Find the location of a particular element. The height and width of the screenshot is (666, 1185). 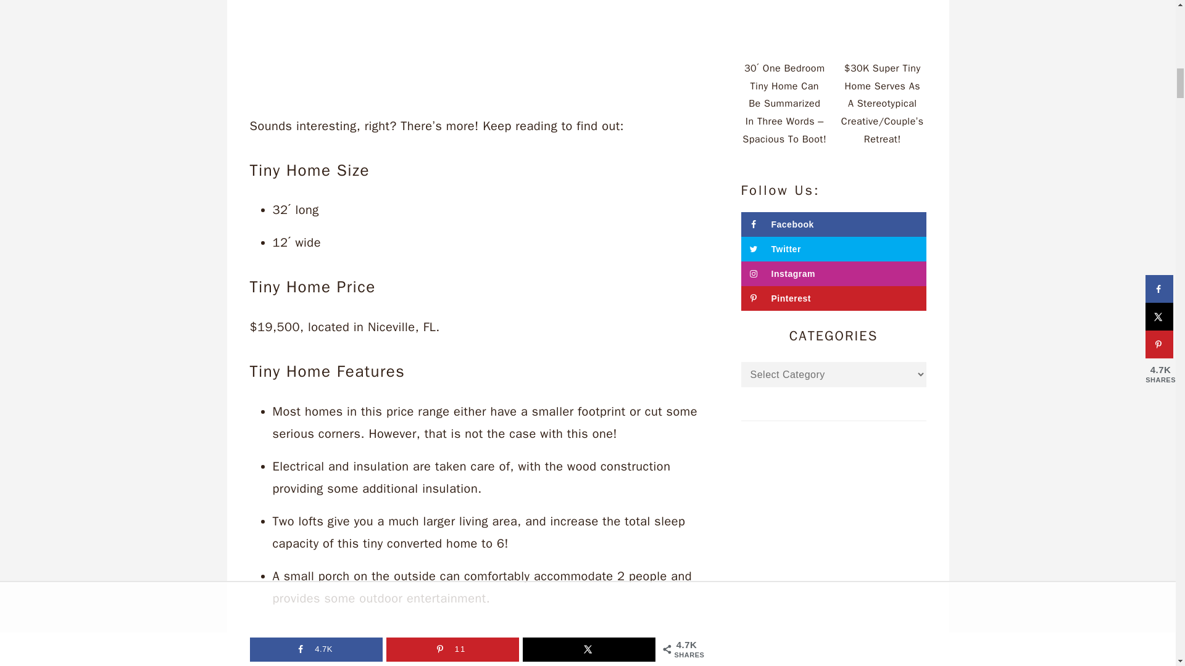

Follow on Pinterest is located at coordinates (833, 298).